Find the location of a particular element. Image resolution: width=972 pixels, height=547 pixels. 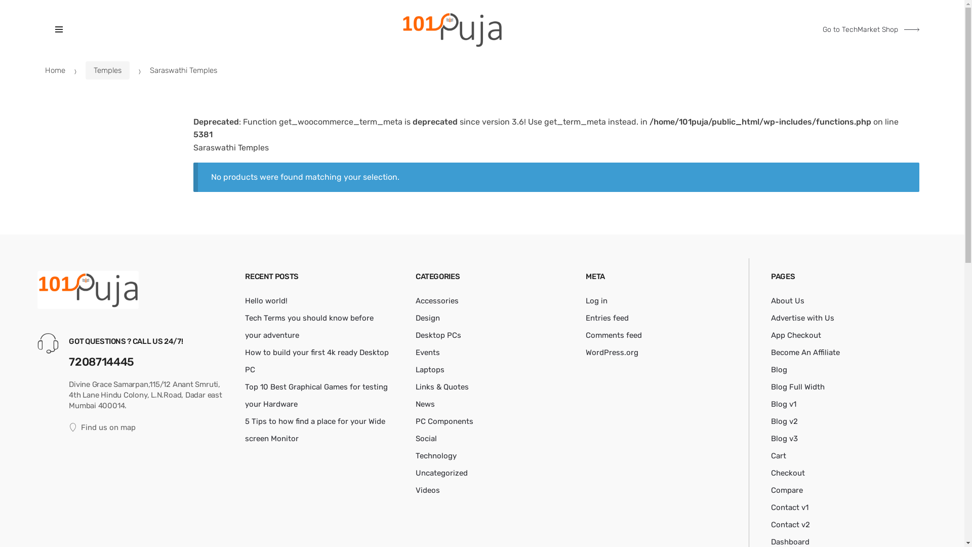

WordPress.org is located at coordinates (612, 353).